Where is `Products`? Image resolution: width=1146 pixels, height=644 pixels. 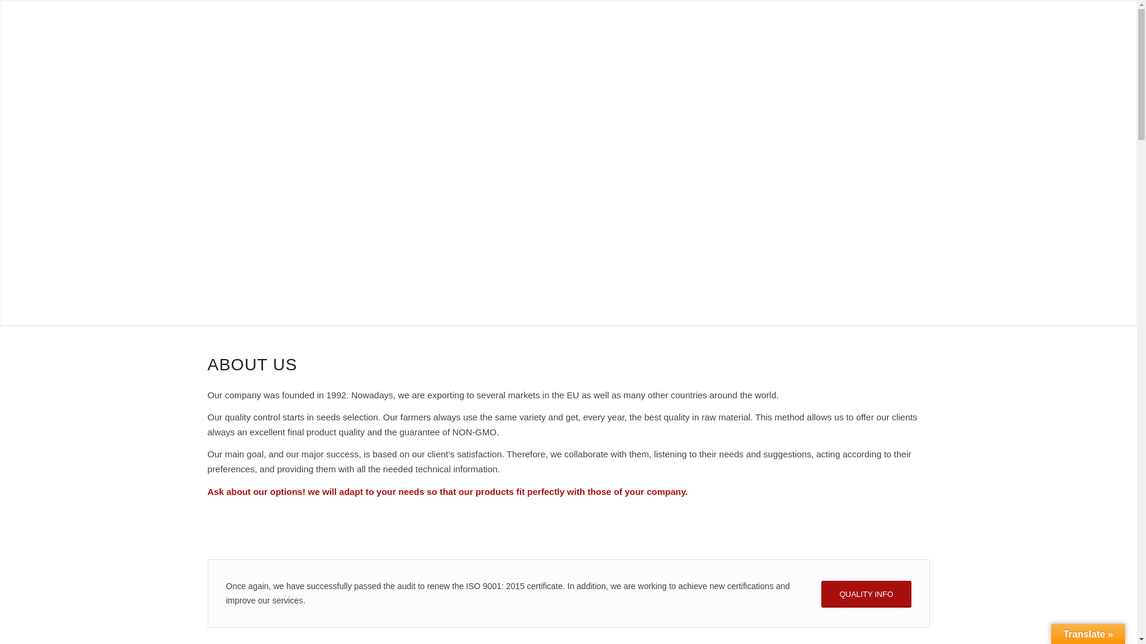 Products is located at coordinates (688, 33).